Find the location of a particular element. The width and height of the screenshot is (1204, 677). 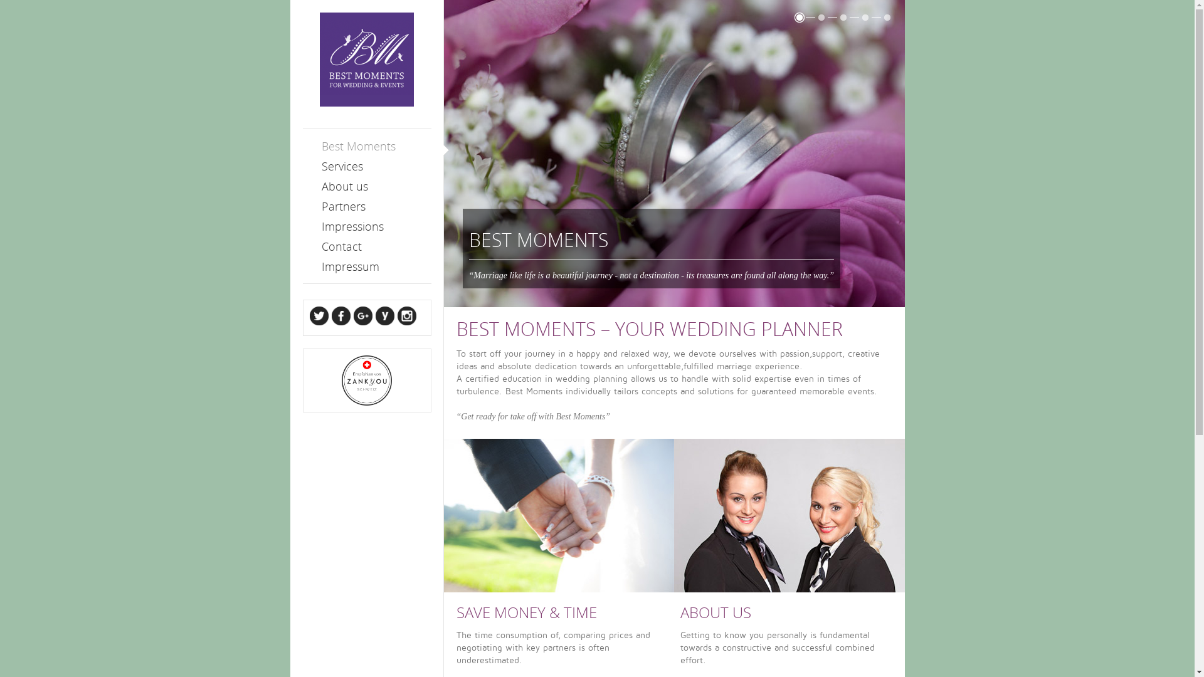

Contact is located at coordinates (376, 246).